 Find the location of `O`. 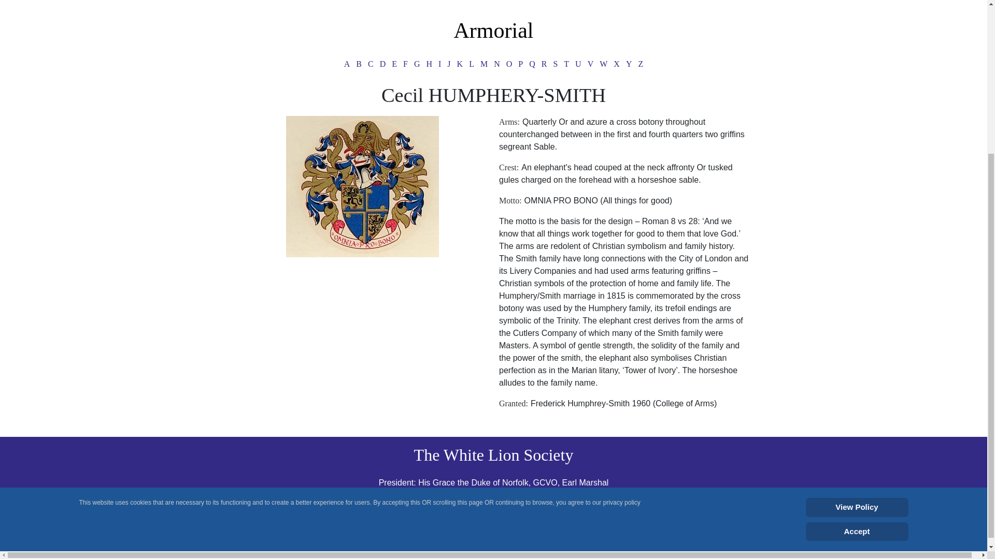

O is located at coordinates (509, 64).